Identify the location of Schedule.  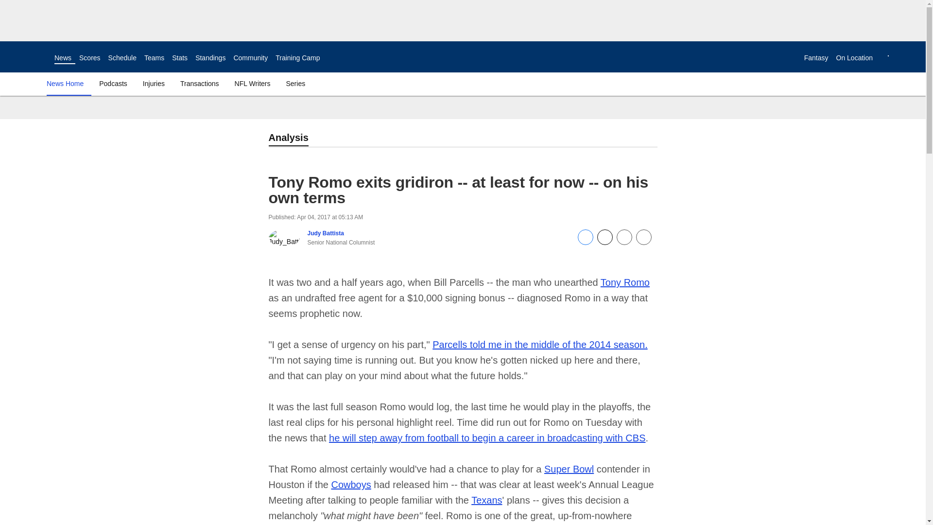
(122, 58).